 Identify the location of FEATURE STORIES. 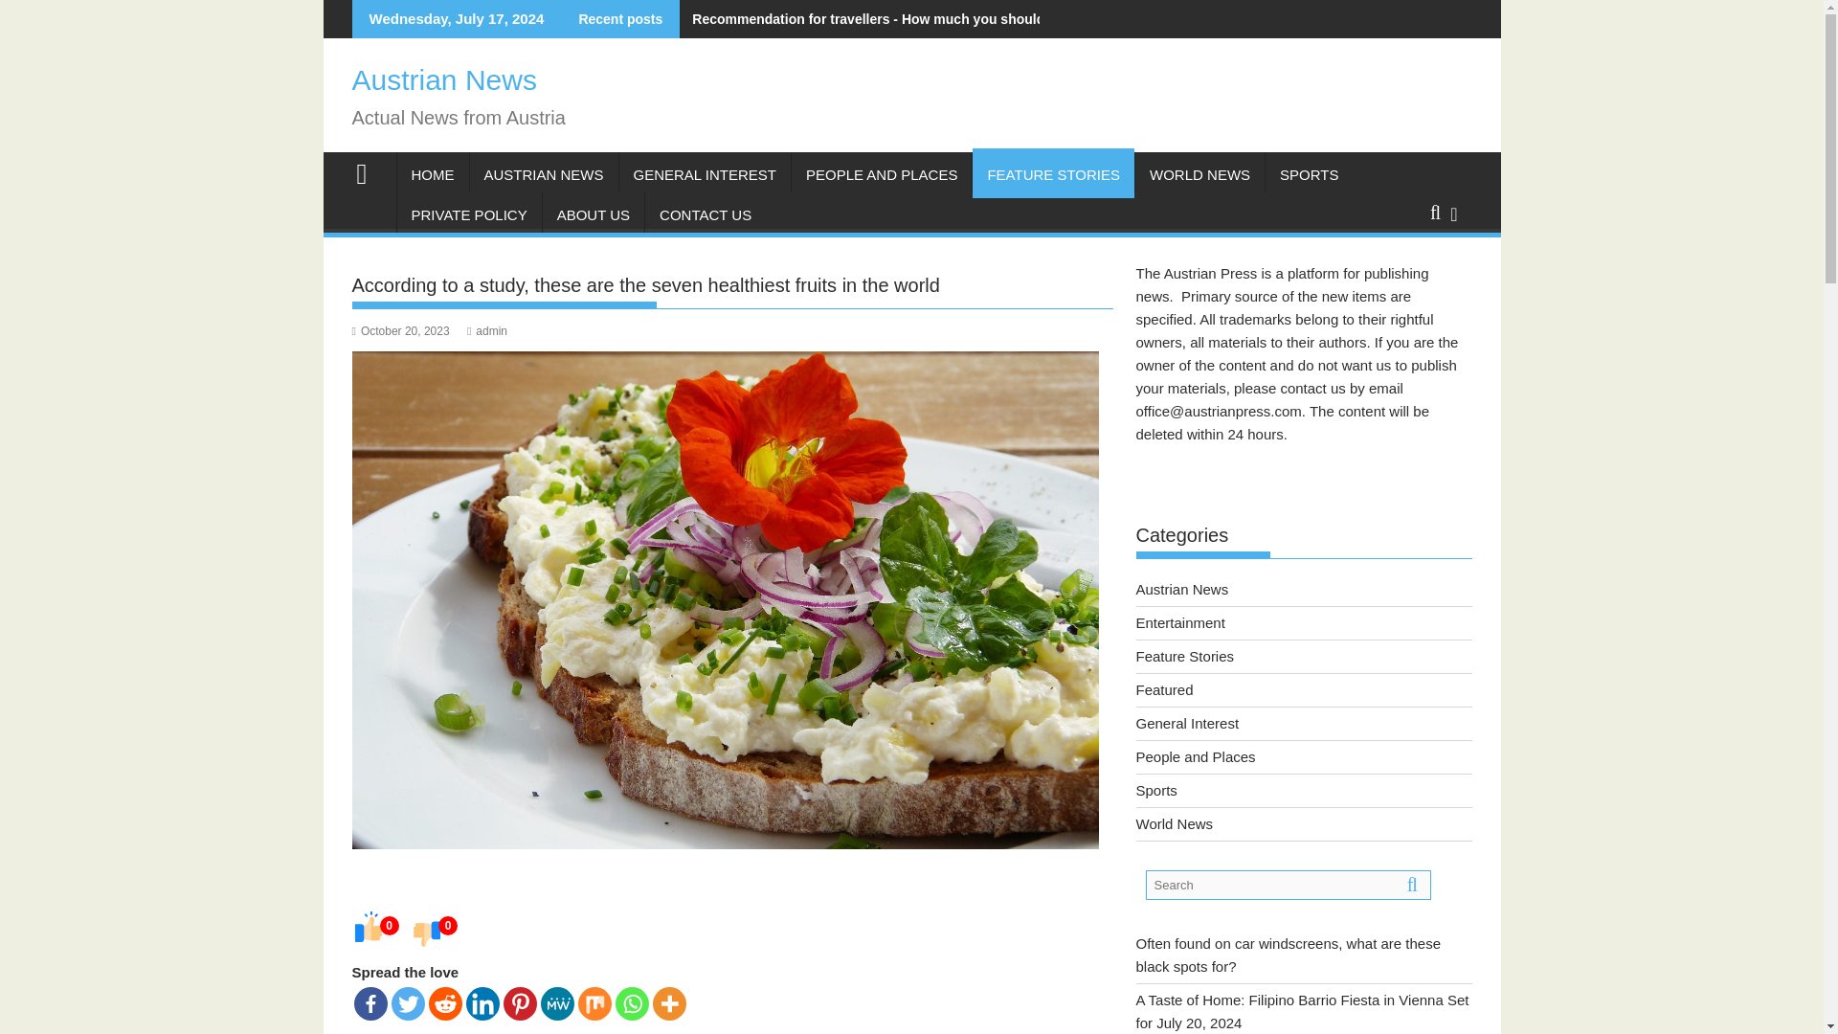
(1053, 174).